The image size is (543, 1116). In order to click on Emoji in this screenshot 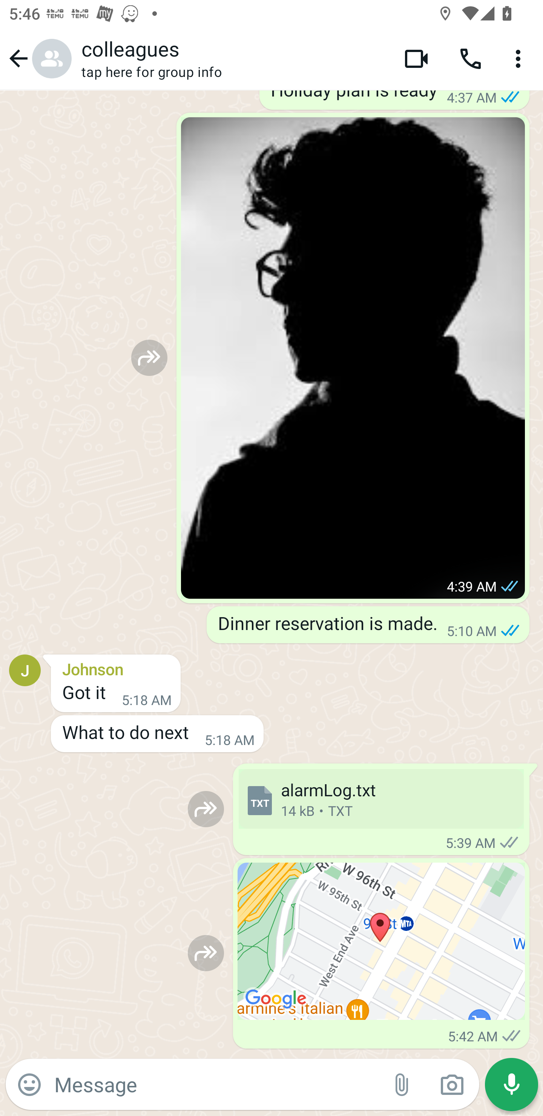, I will do `click(29, 1085)`.